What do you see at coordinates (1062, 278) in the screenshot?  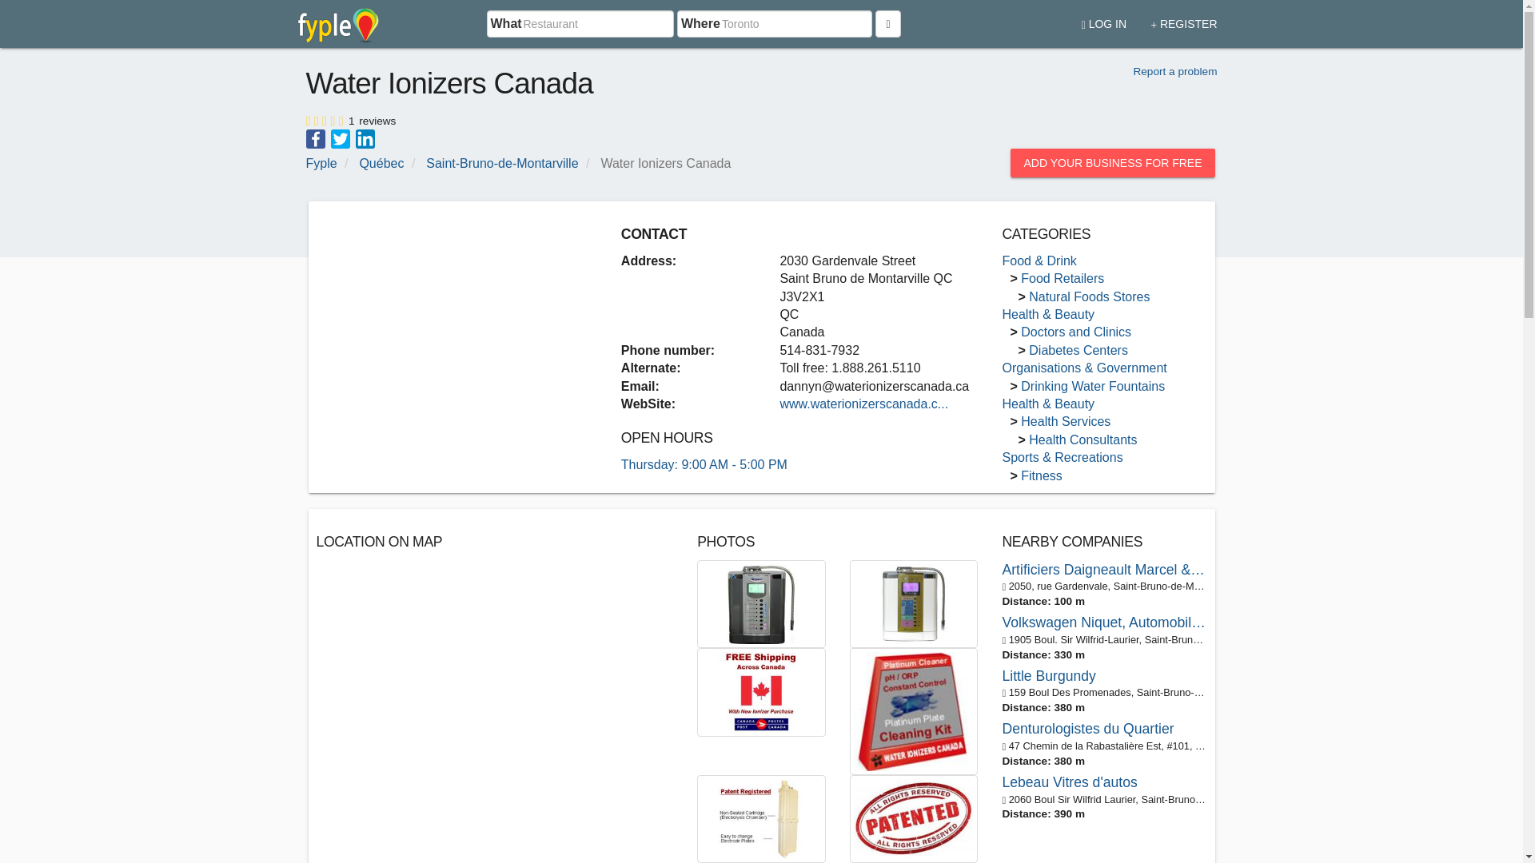 I see `Food Retailers` at bounding box center [1062, 278].